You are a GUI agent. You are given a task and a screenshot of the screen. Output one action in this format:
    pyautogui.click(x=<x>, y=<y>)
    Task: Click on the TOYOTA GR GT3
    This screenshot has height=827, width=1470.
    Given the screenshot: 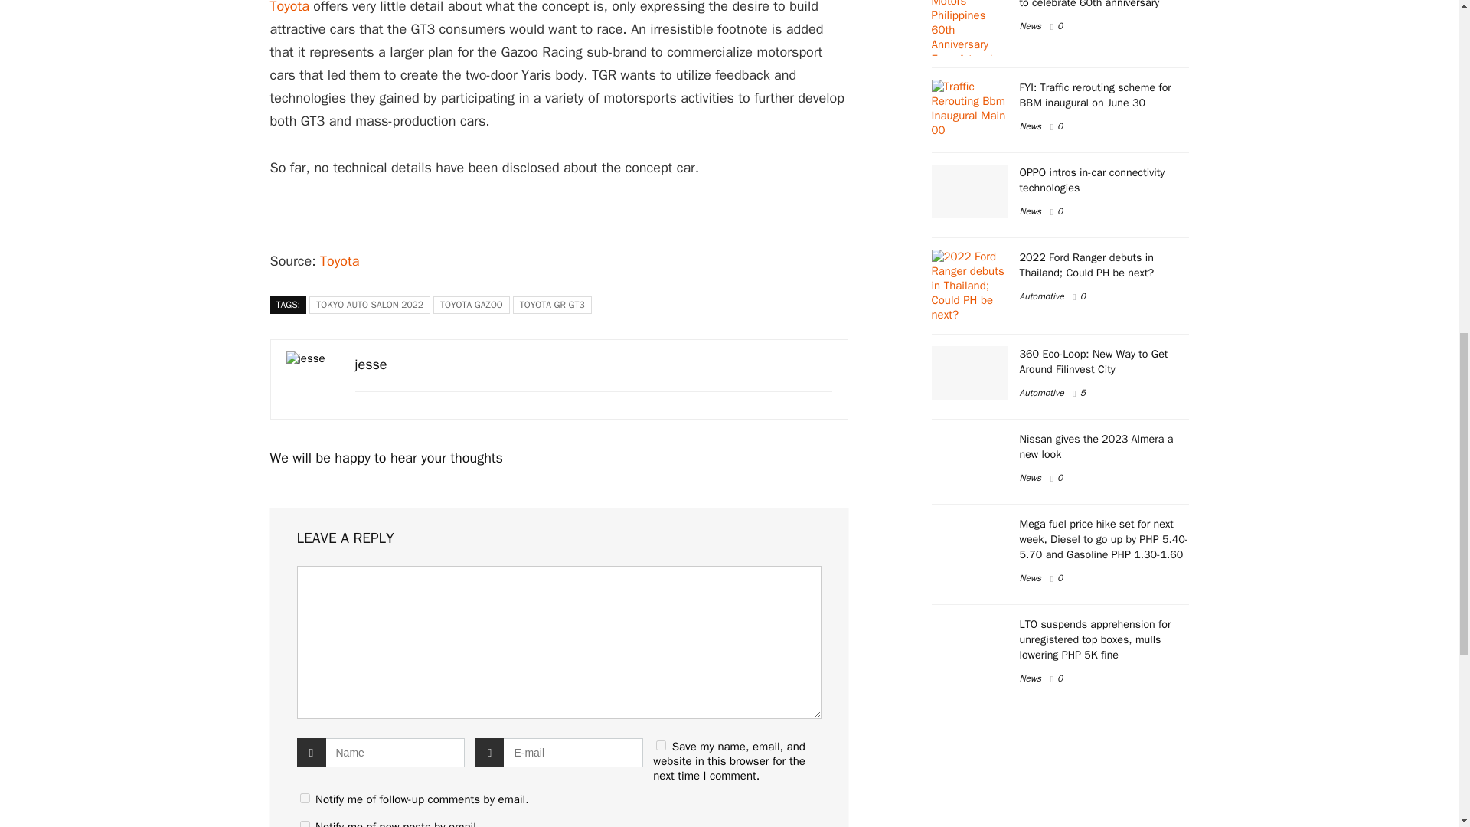 What is the action you would take?
    pyautogui.click(x=553, y=305)
    